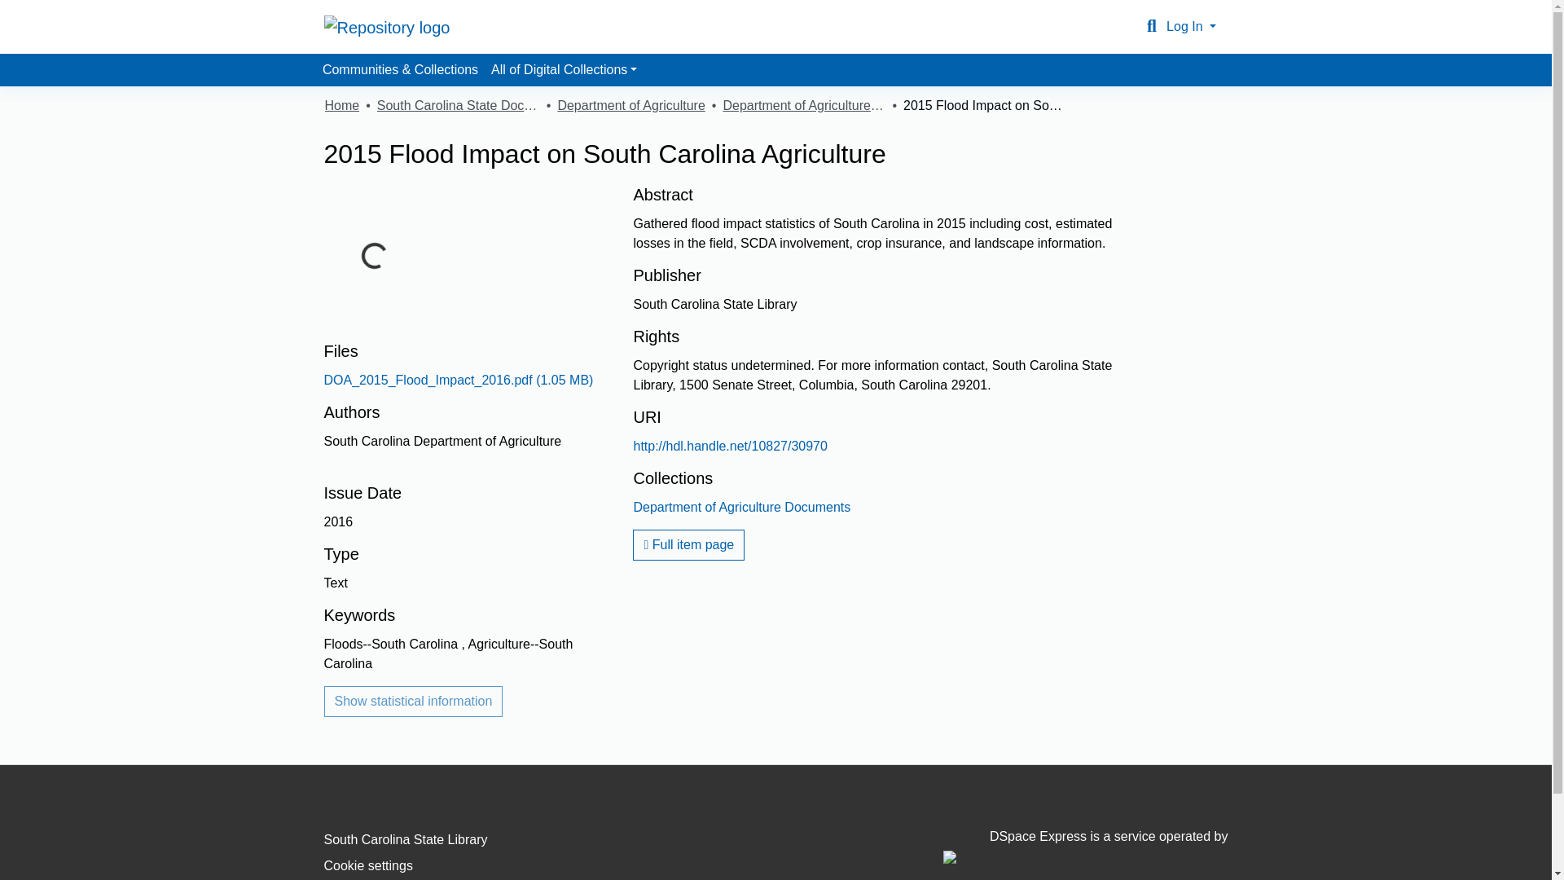 The image size is (1564, 880). I want to click on Home, so click(341, 105).